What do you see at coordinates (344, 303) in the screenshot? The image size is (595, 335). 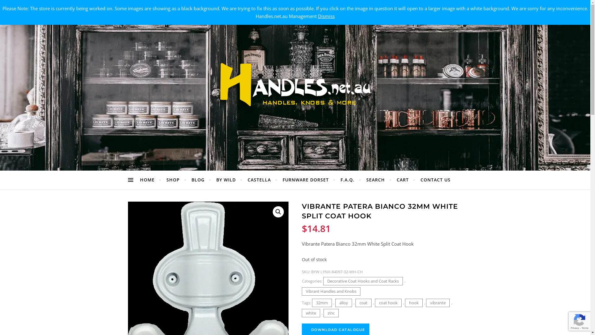 I see `alloy` at bounding box center [344, 303].